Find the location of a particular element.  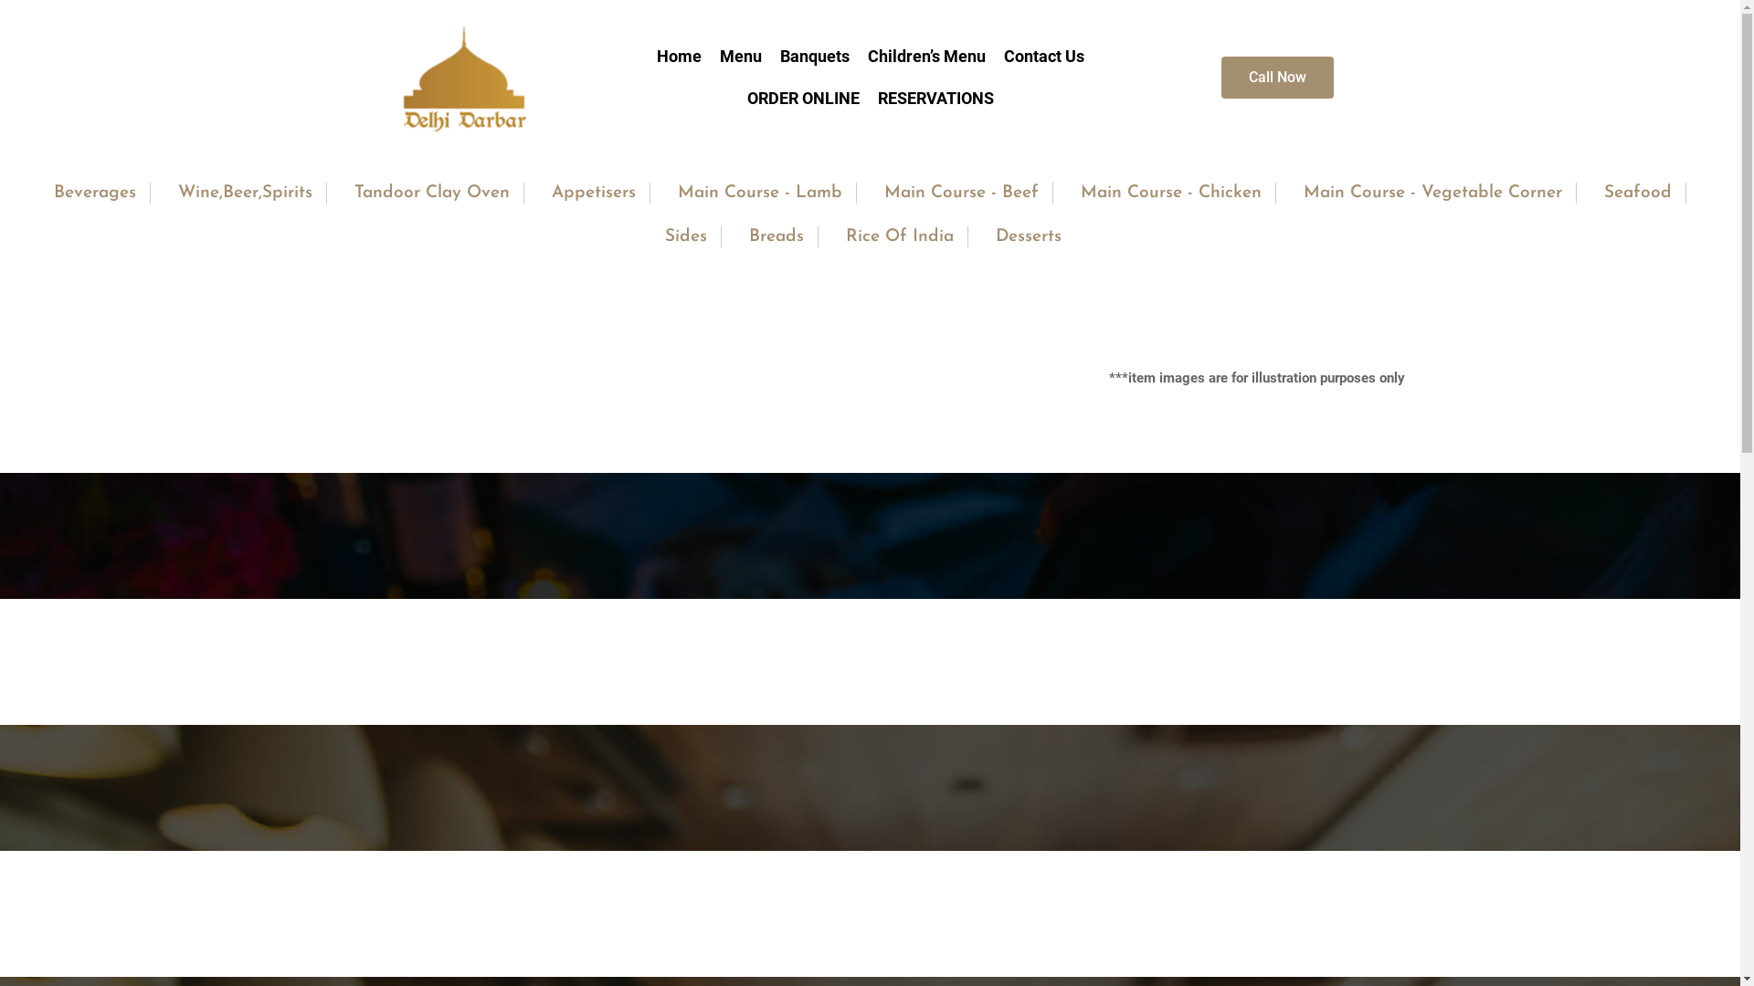

Main Course - Vegetable Corner is located at coordinates (1432, 194).